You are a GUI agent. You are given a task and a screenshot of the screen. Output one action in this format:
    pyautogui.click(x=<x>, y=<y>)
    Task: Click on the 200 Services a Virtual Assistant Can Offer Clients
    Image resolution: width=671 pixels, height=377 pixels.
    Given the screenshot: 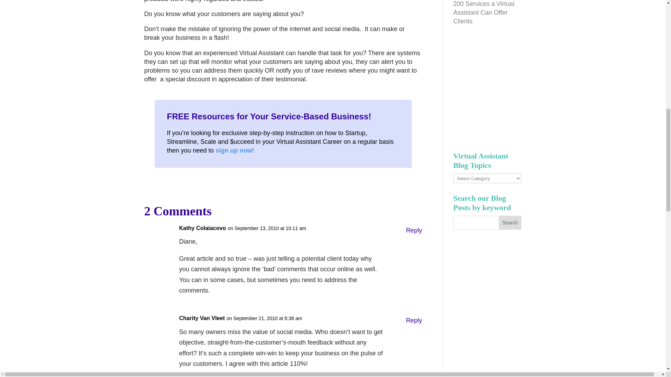 What is the action you would take?
    pyautogui.click(x=484, y=13)
    